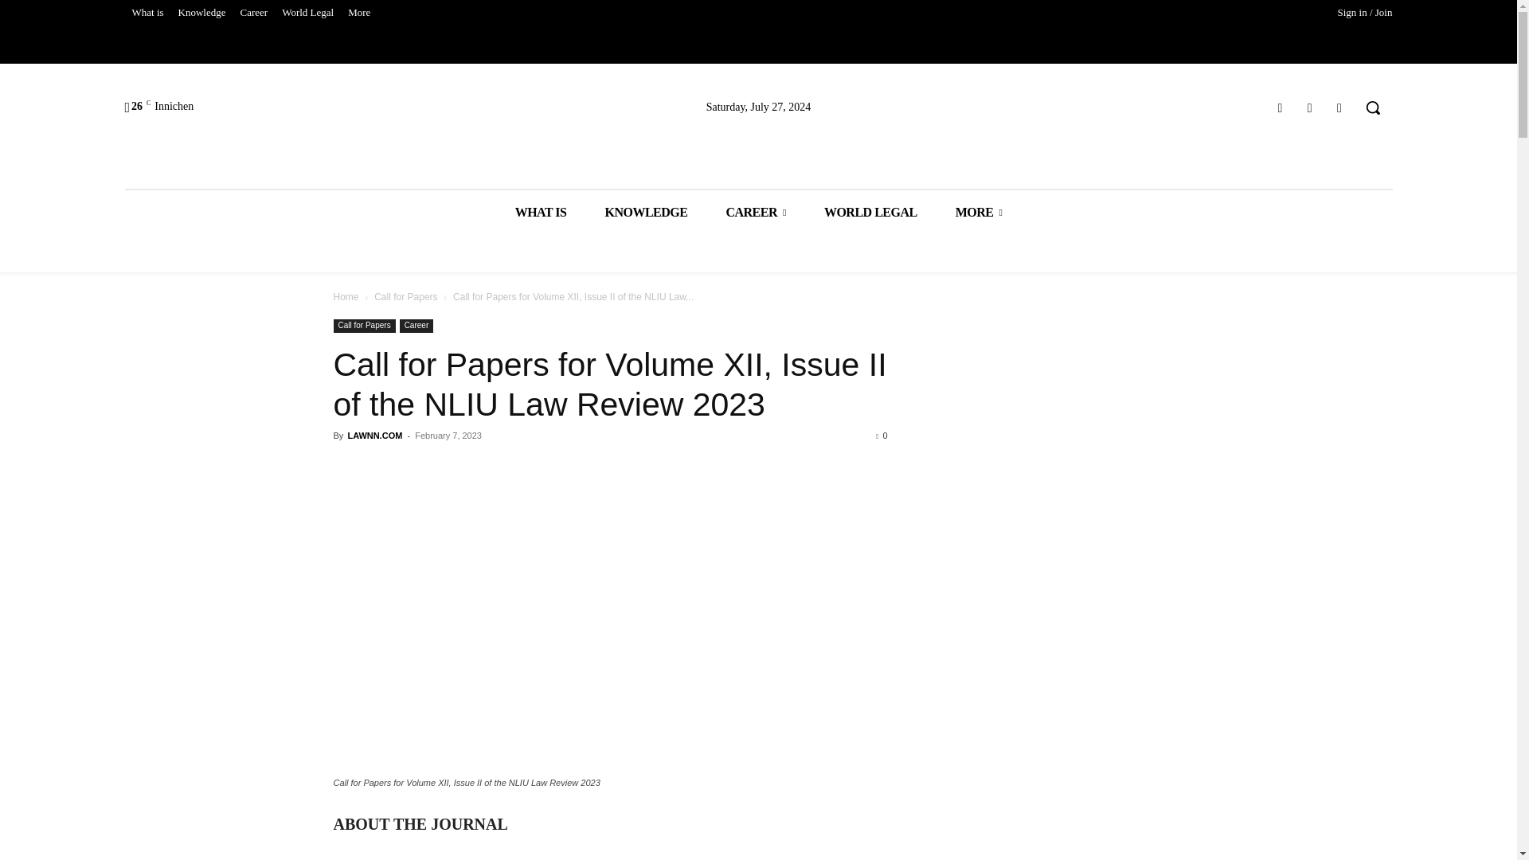 This screenshot has height=860, width=1529. I want to click on Youtube, so click(1339, 108).